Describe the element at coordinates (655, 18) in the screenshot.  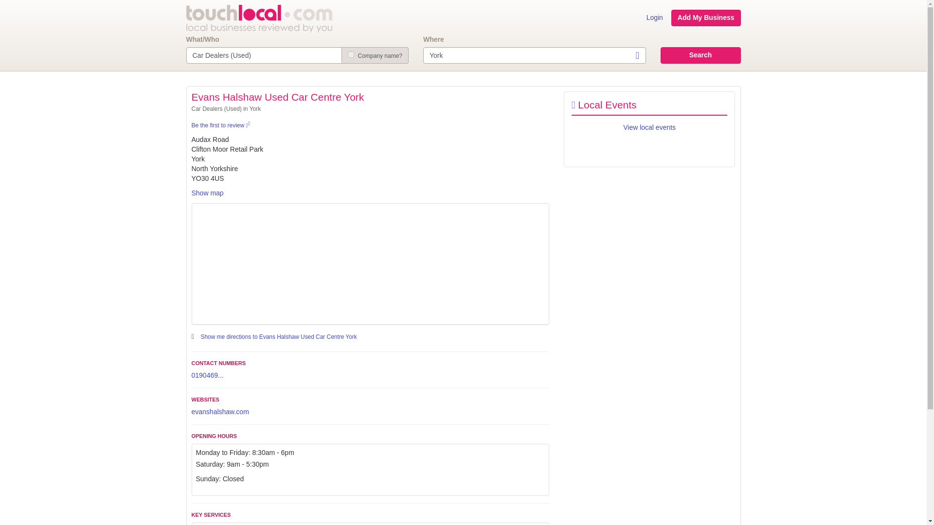
I see `Login` at that location.